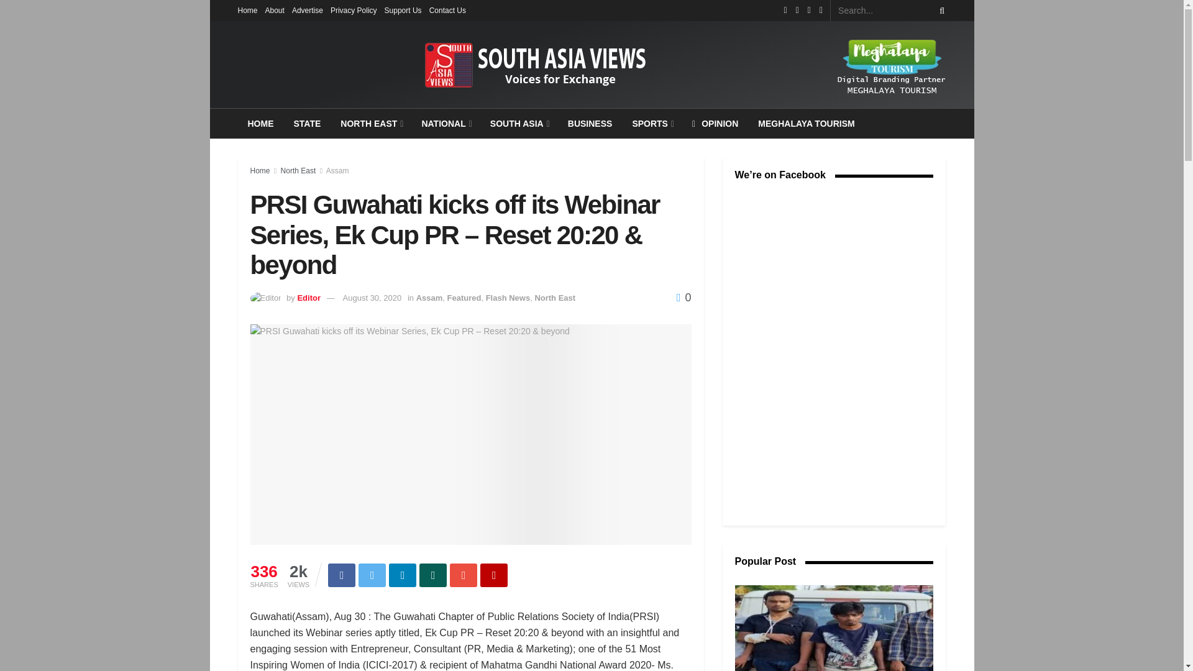  I want to click on Contact Us, so click(447, 10).